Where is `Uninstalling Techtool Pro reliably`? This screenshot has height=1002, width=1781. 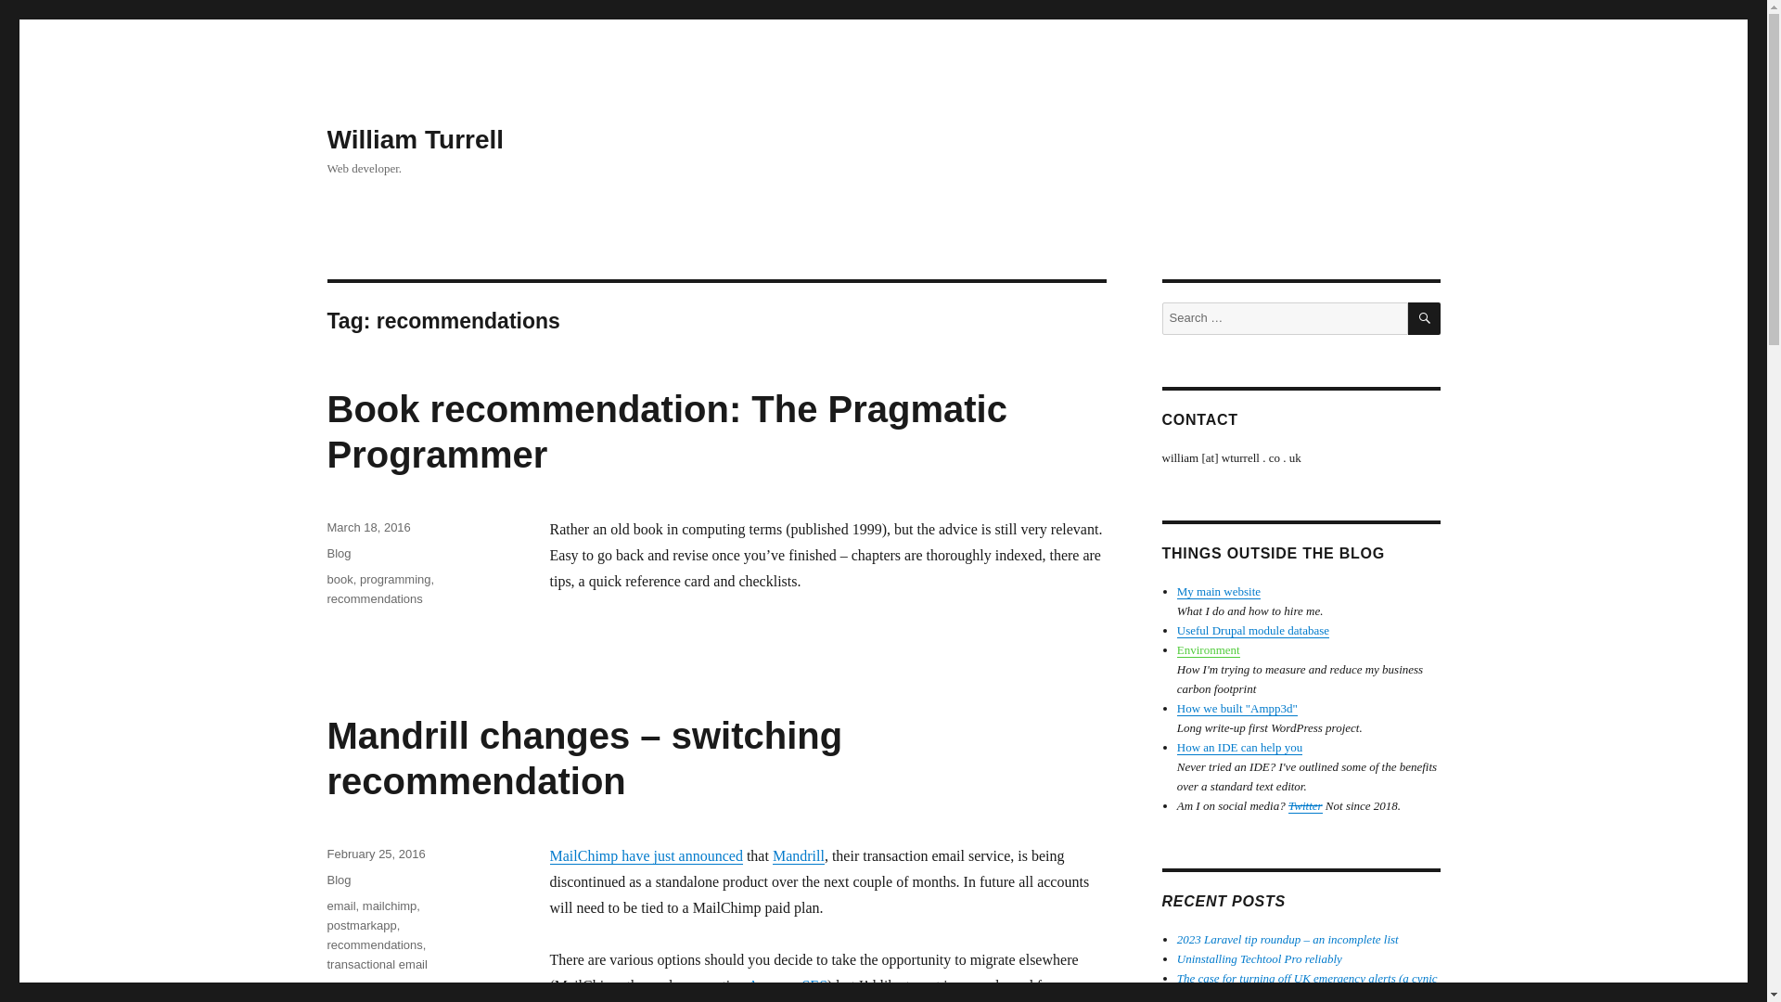 Uninstalling Techtool Pro reliably is located at coordinates (1260, 959).